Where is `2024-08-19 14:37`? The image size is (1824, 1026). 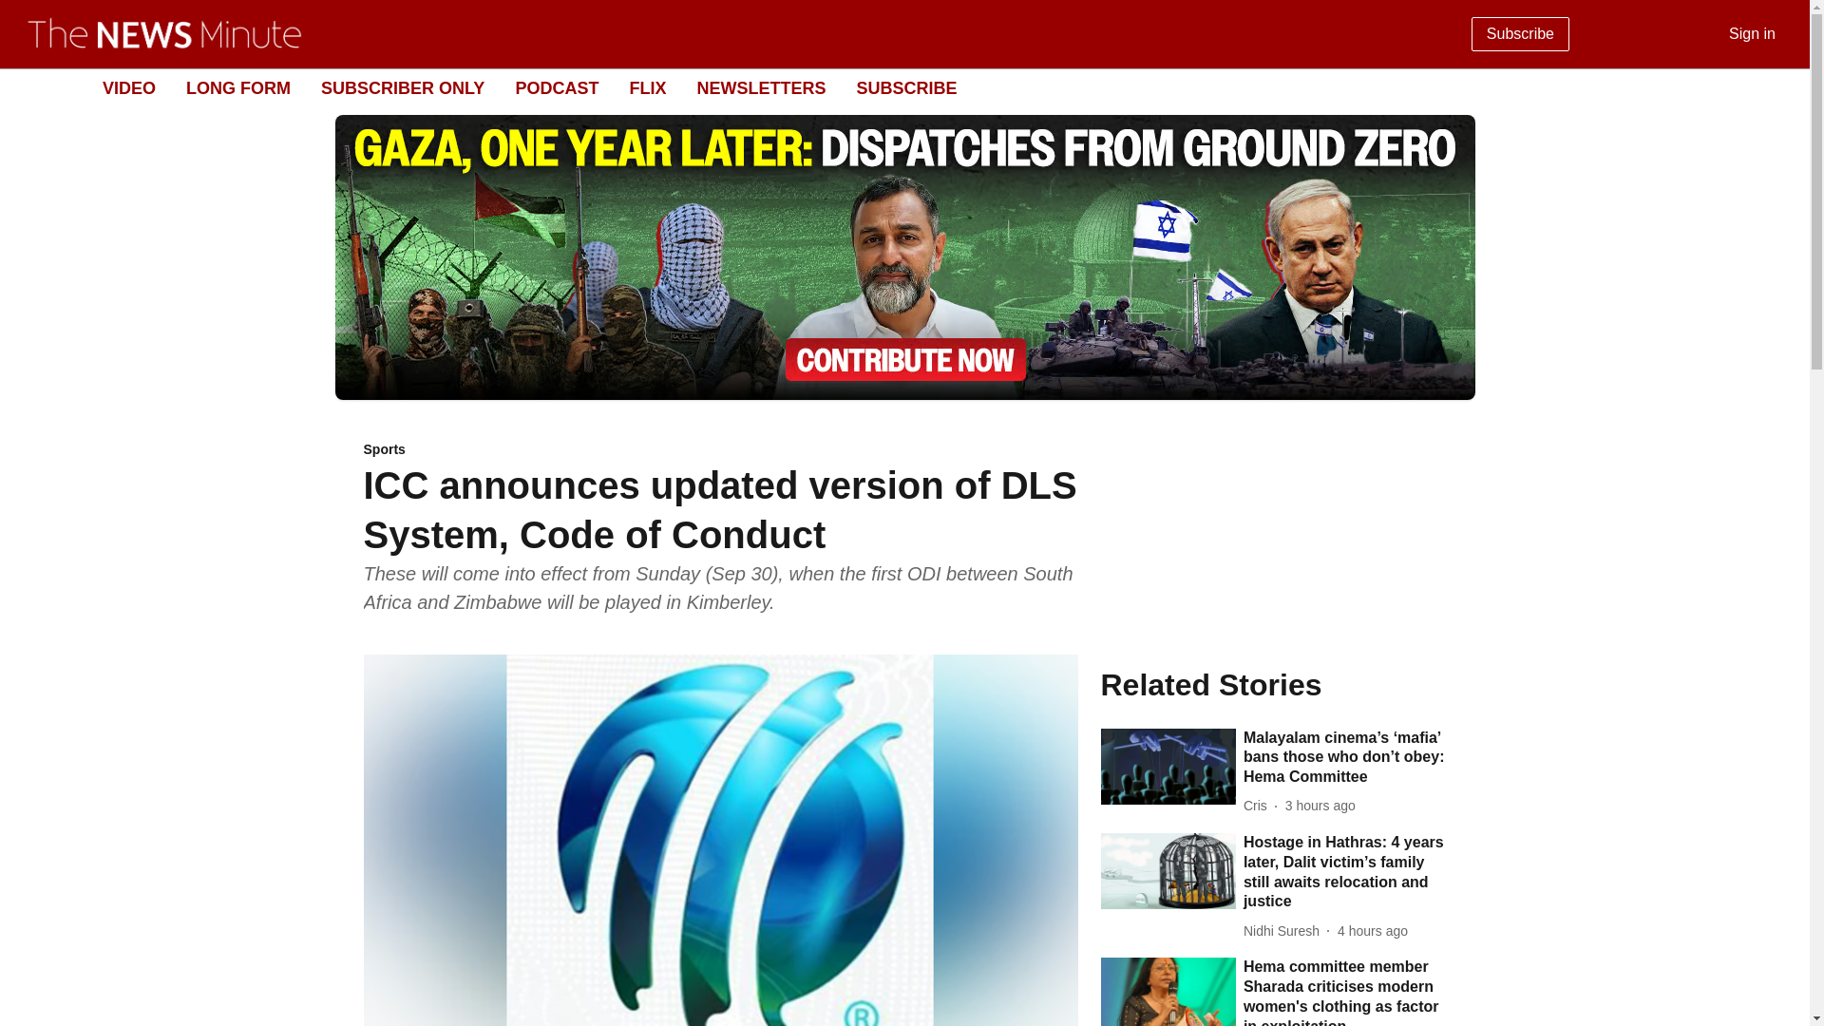 2024-08-19 14:37 is located at coordinates (1320, 806).